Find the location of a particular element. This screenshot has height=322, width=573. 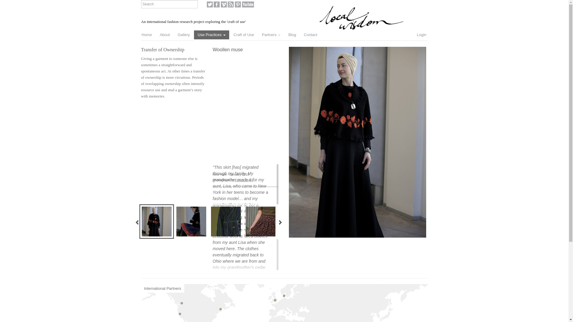

Partners is located at coordinates (271, 35).